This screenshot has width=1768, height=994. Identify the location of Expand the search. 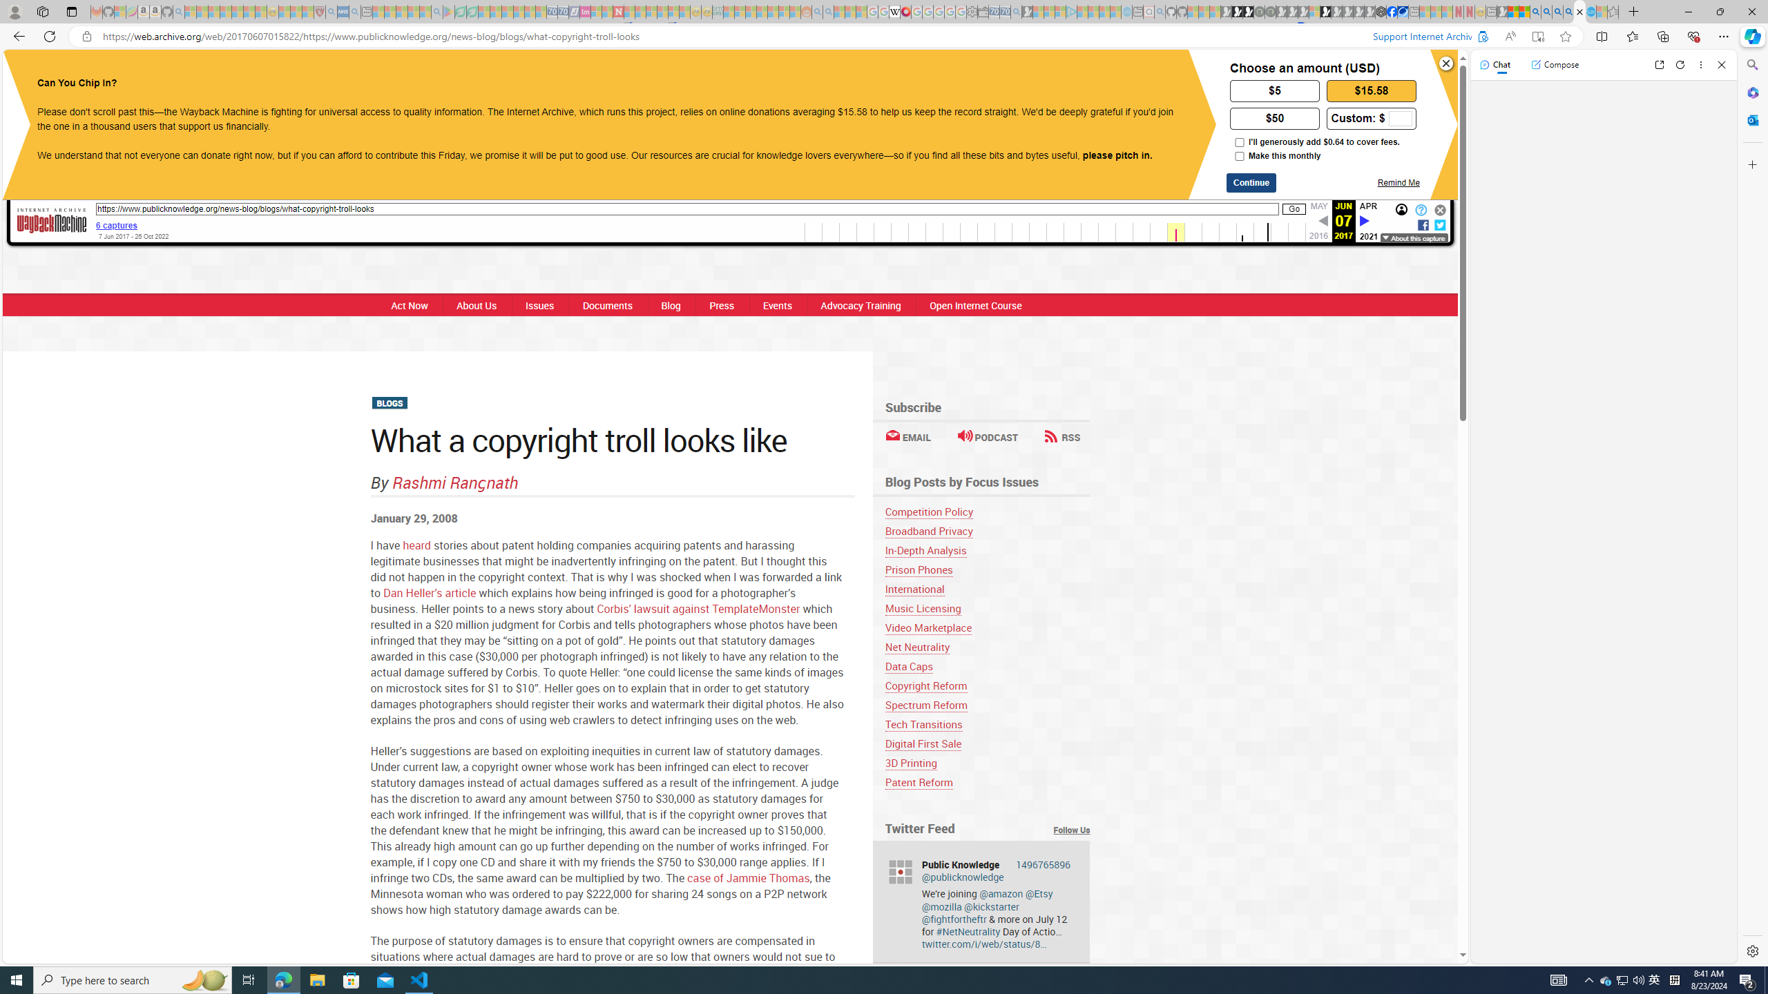
(1064, 69).